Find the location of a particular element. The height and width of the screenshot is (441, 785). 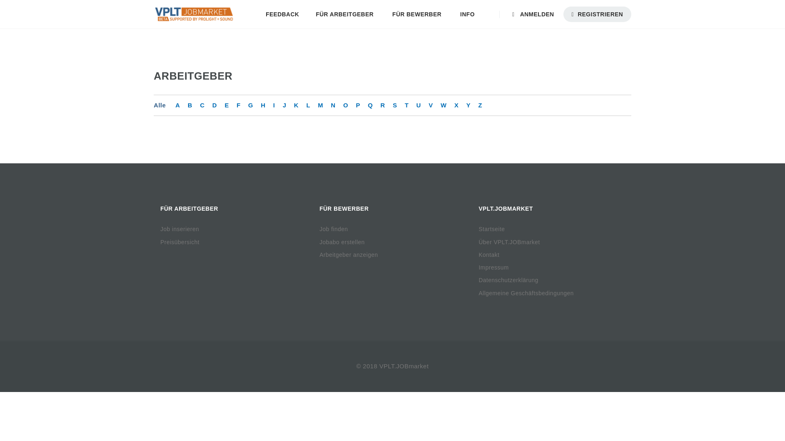

Dein Traumjob in der Unterhaltungsindustrie is located at coordinates (194, 14).